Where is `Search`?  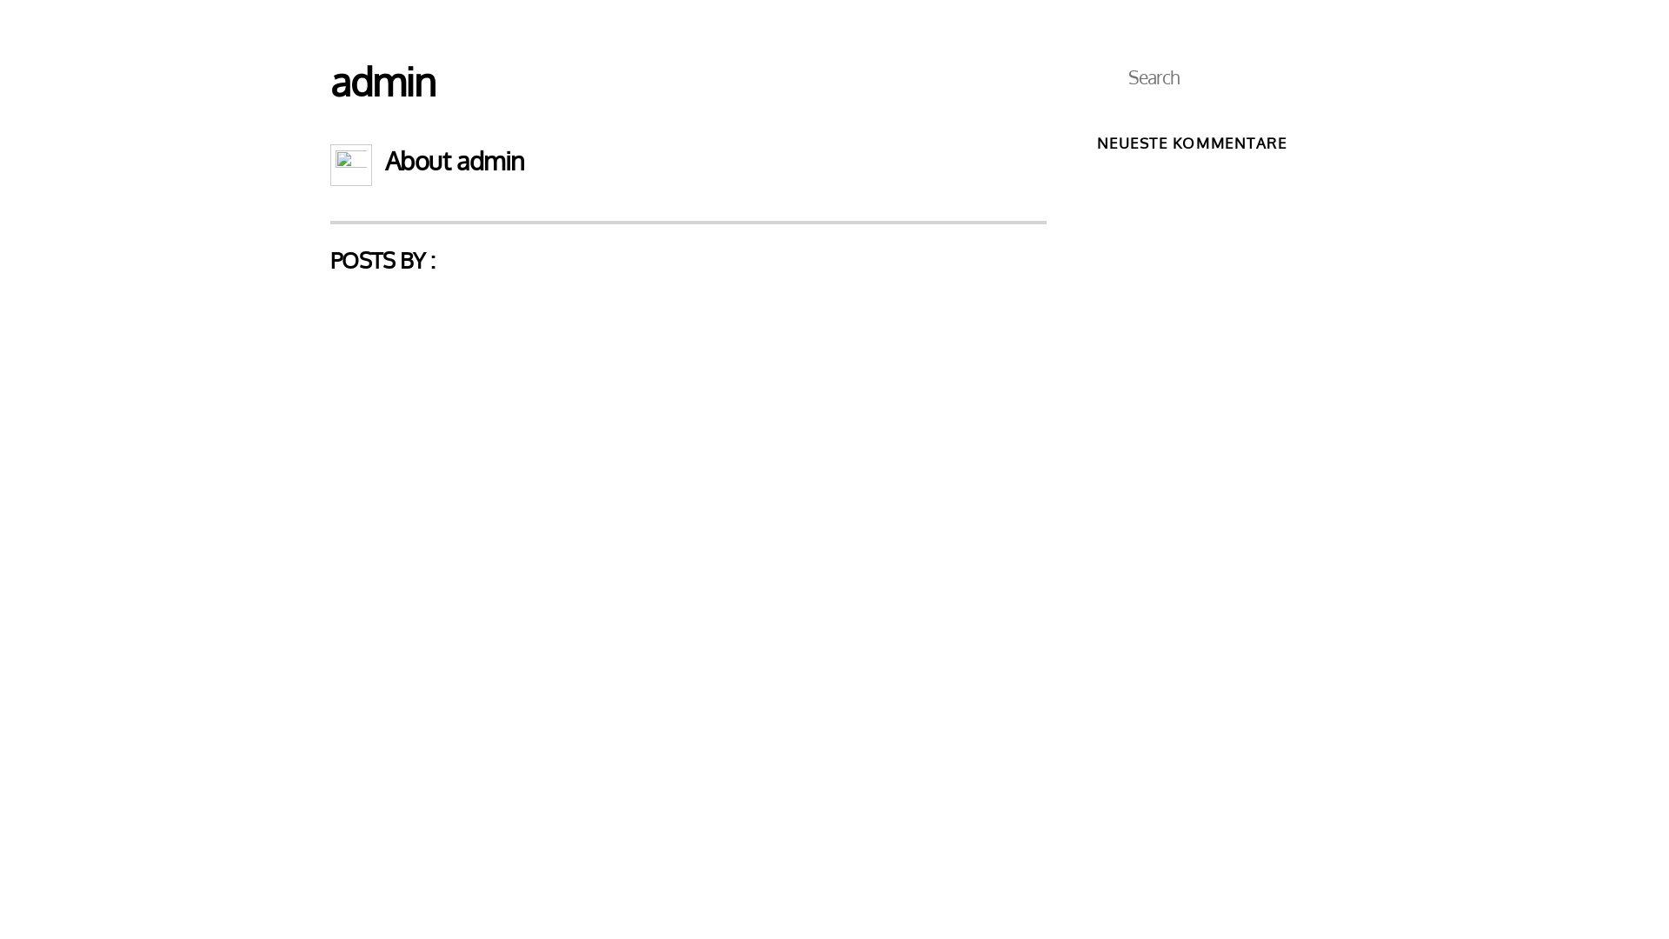
Search is located at coordinates (1218, 77).